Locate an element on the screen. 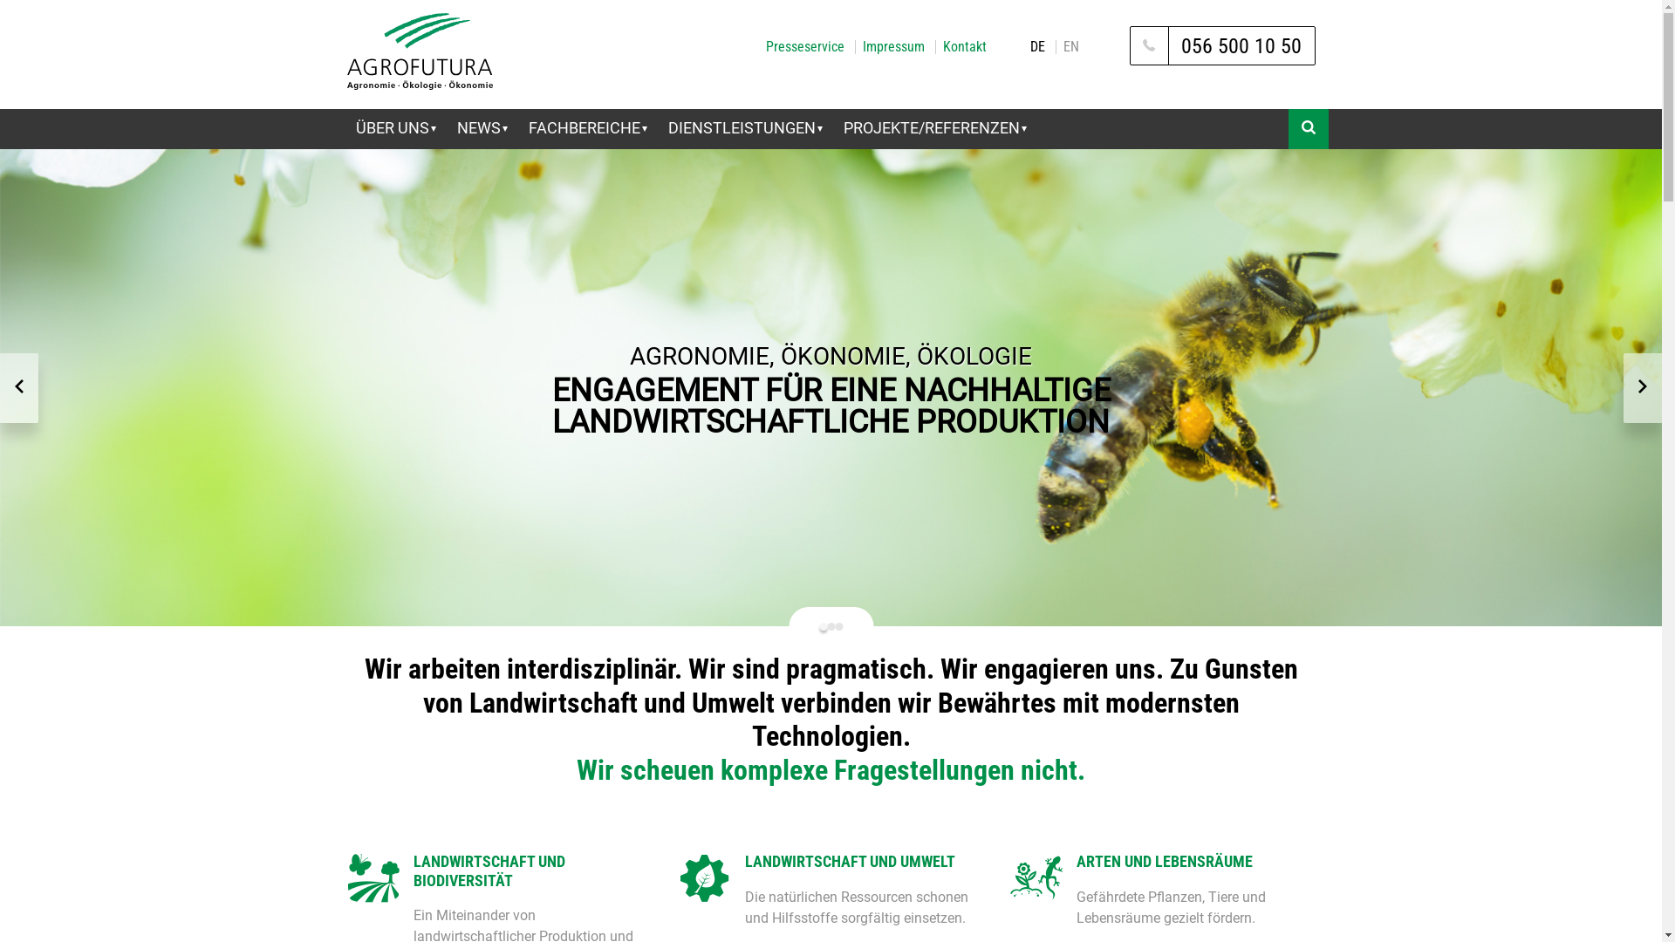 This screenshot has width=1675, height=942. LANDWIRTSCHAFT UND UMWELT is located at coordinates (865, 862).